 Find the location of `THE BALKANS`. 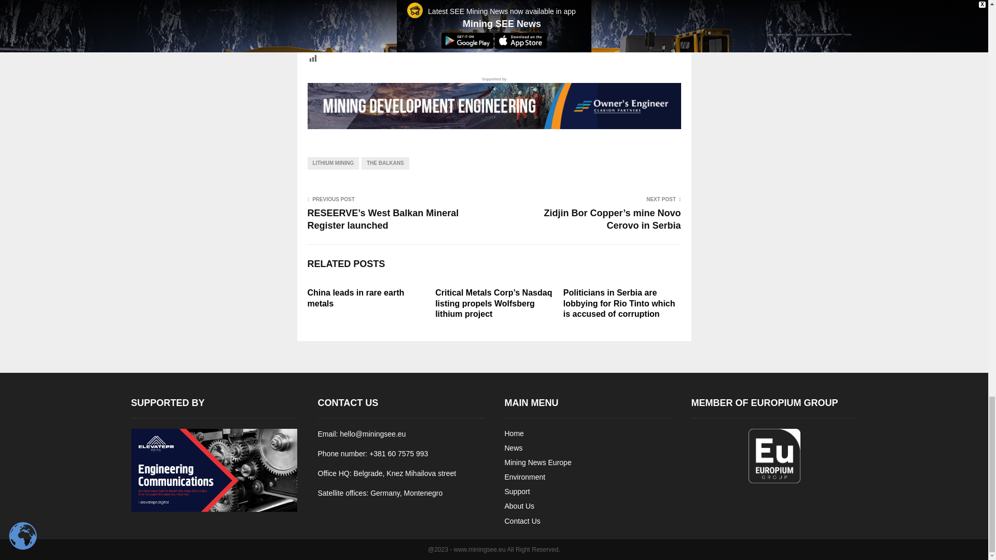

THE BALKANS is located at coordinates (385, 163).